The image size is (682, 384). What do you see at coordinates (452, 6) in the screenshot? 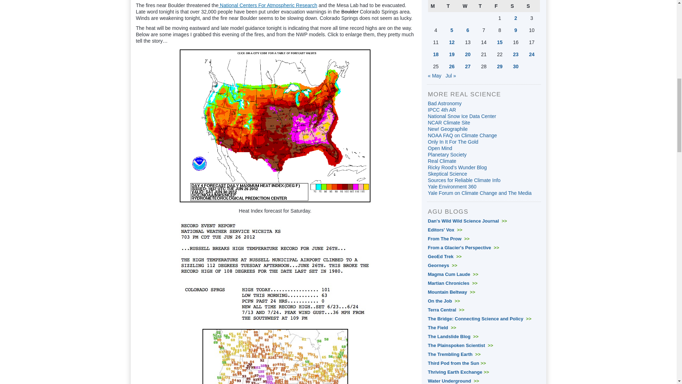
I see `Tuesday` at bounding box center [452, 6].